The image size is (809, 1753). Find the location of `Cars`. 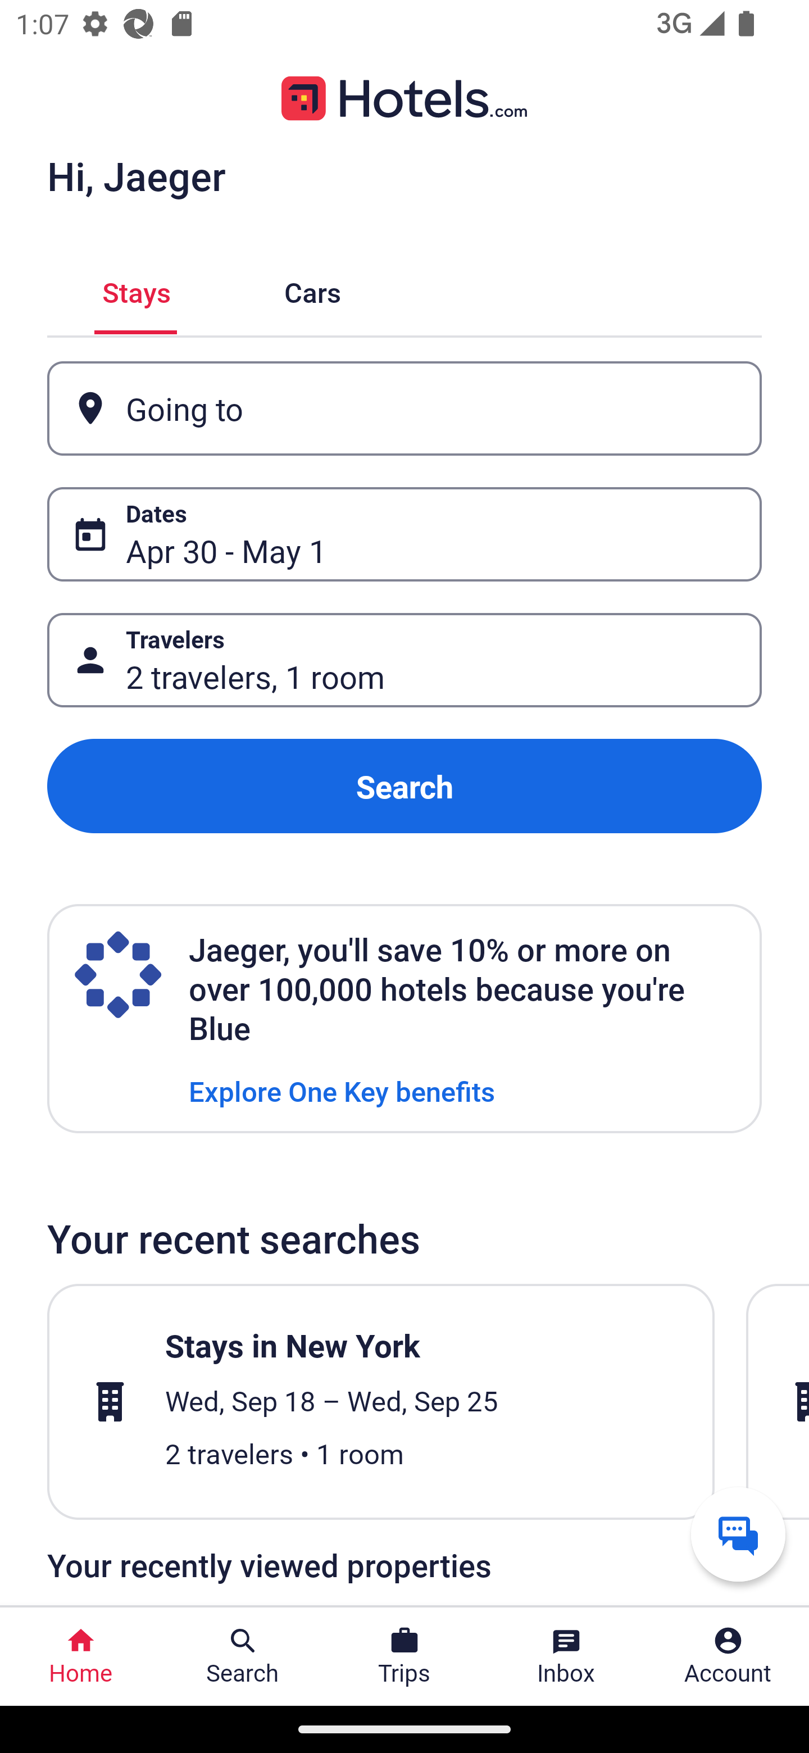

Cars is located at coordinates (312, 290).